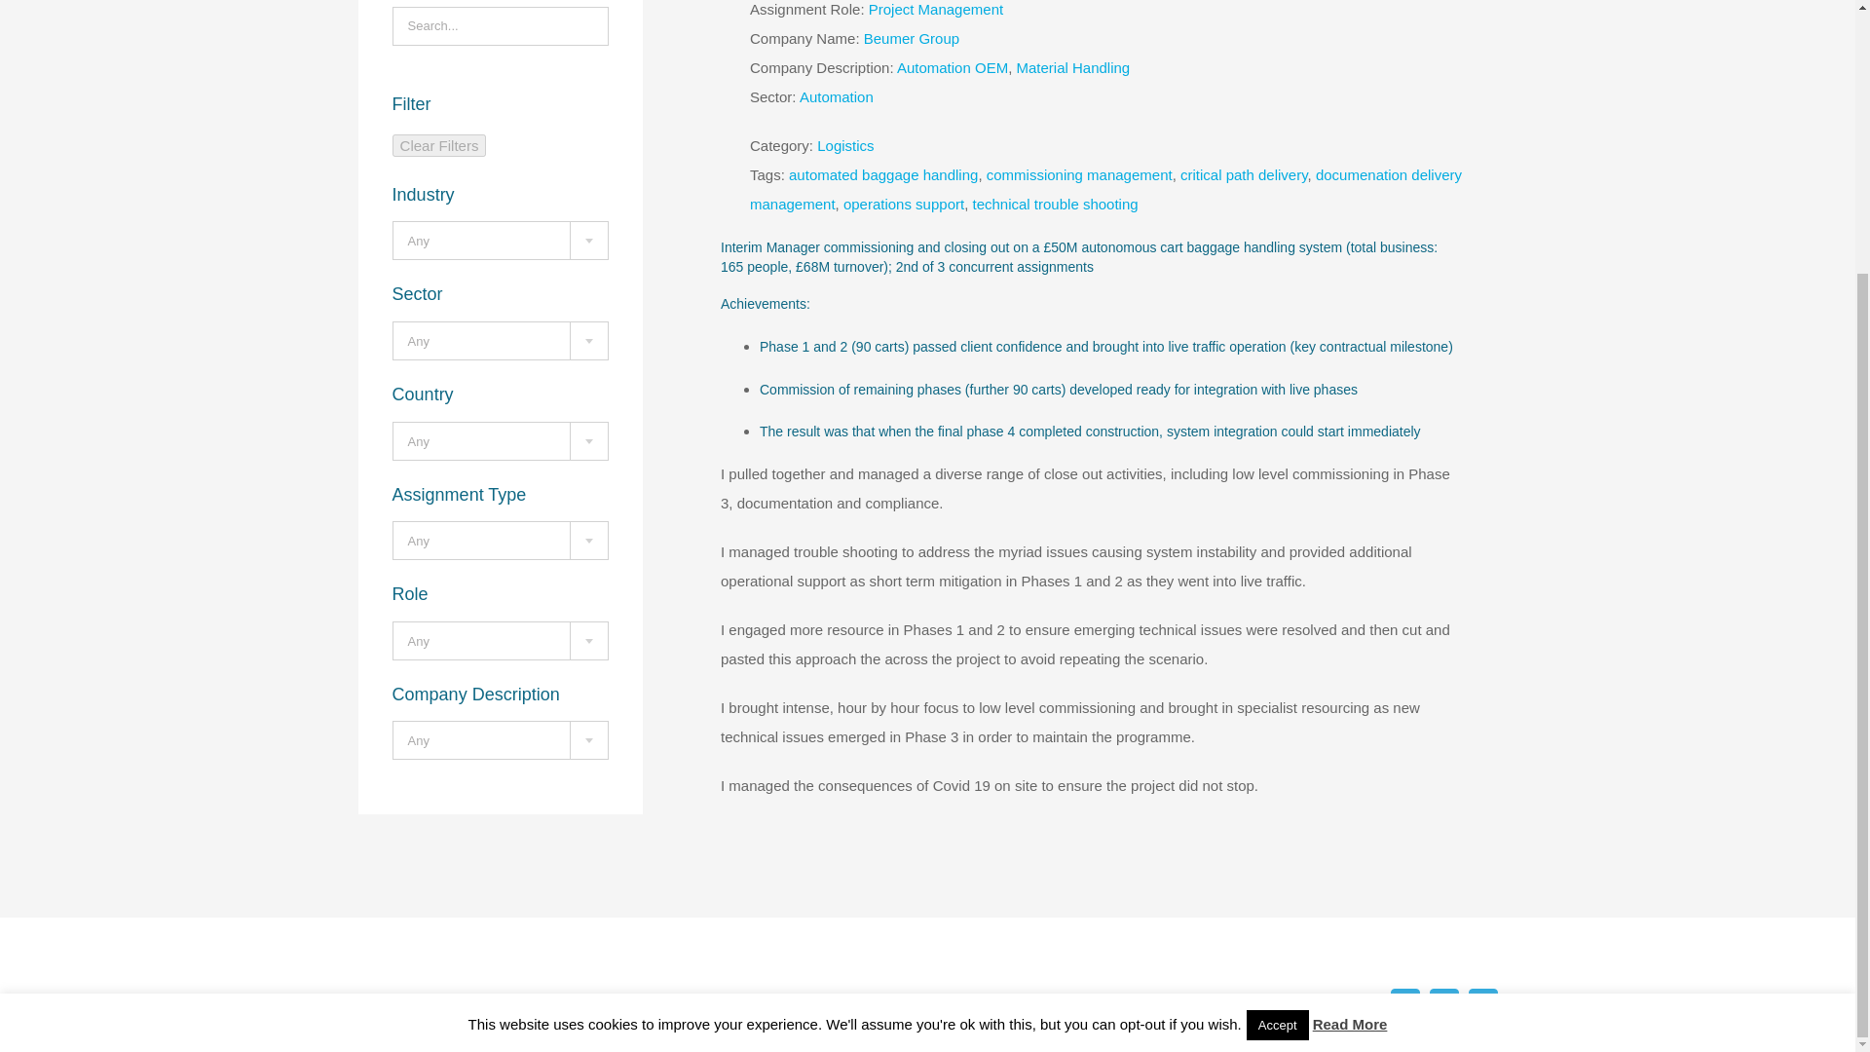 The height and width of the screenshot is (1052, 1870). Describe the element at coordinates (501, 541) in the screenshot. I see `Any` at that location.